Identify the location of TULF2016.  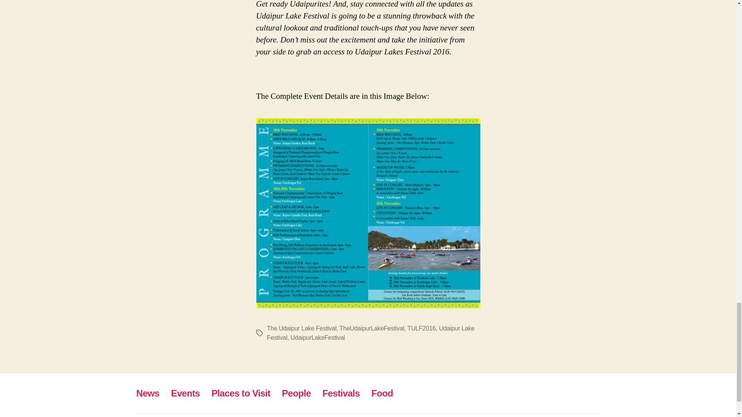
(421, 328).